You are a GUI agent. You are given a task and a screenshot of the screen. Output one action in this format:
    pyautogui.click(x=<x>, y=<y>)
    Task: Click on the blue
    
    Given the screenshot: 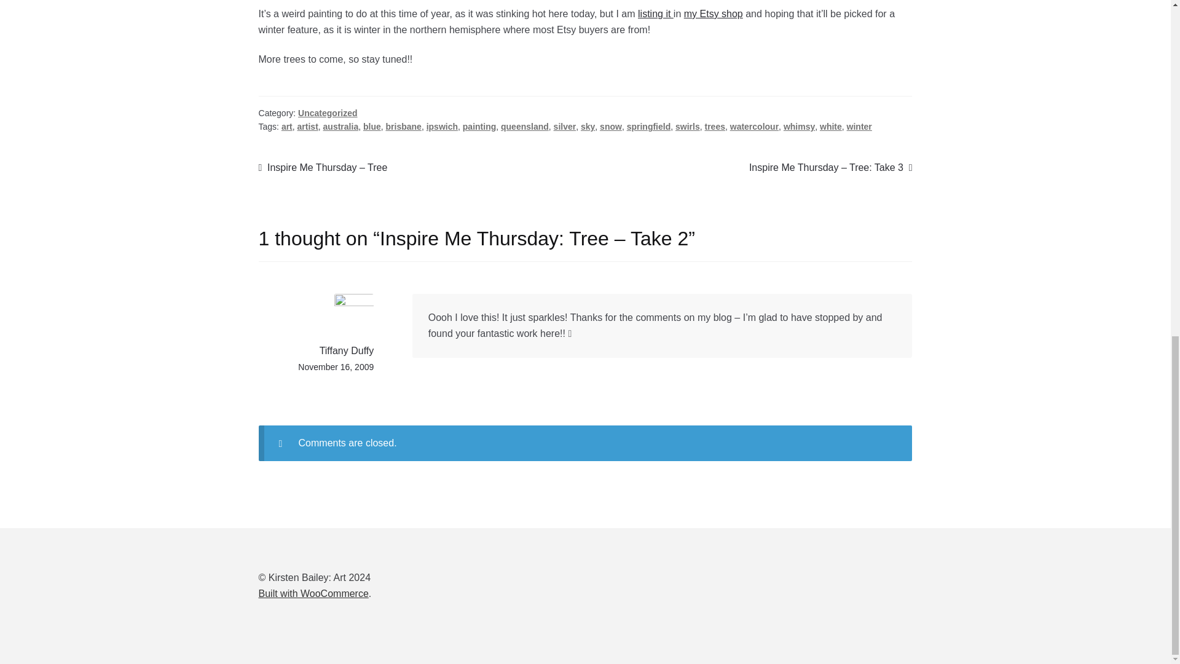 What is the action you would take?
    pyautogui.click(x=372, y=126)
    